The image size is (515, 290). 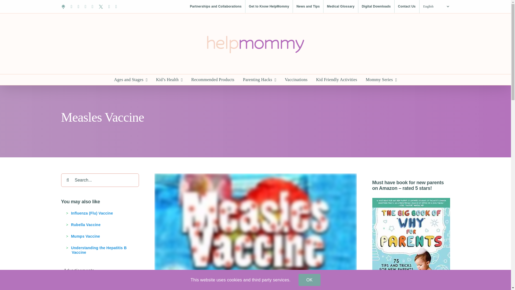 I want to click on News and Tips, so click(x=308, y=6).